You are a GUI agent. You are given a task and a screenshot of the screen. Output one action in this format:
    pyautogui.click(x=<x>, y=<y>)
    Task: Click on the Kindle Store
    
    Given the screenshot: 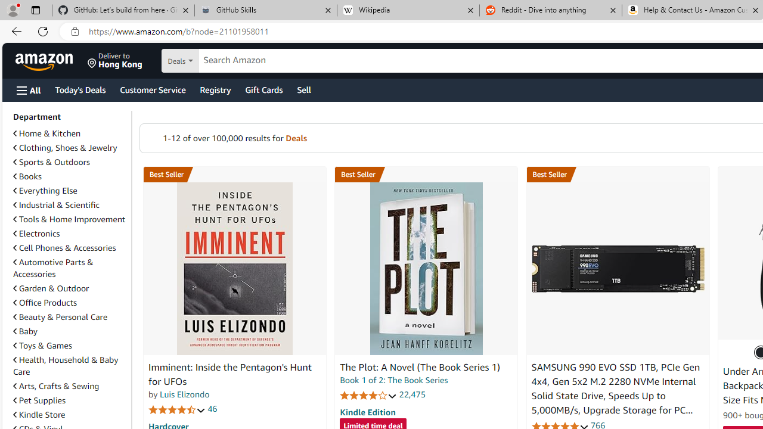 What is the action you would take?
    pyautogui.click(x=39, y=414)
    